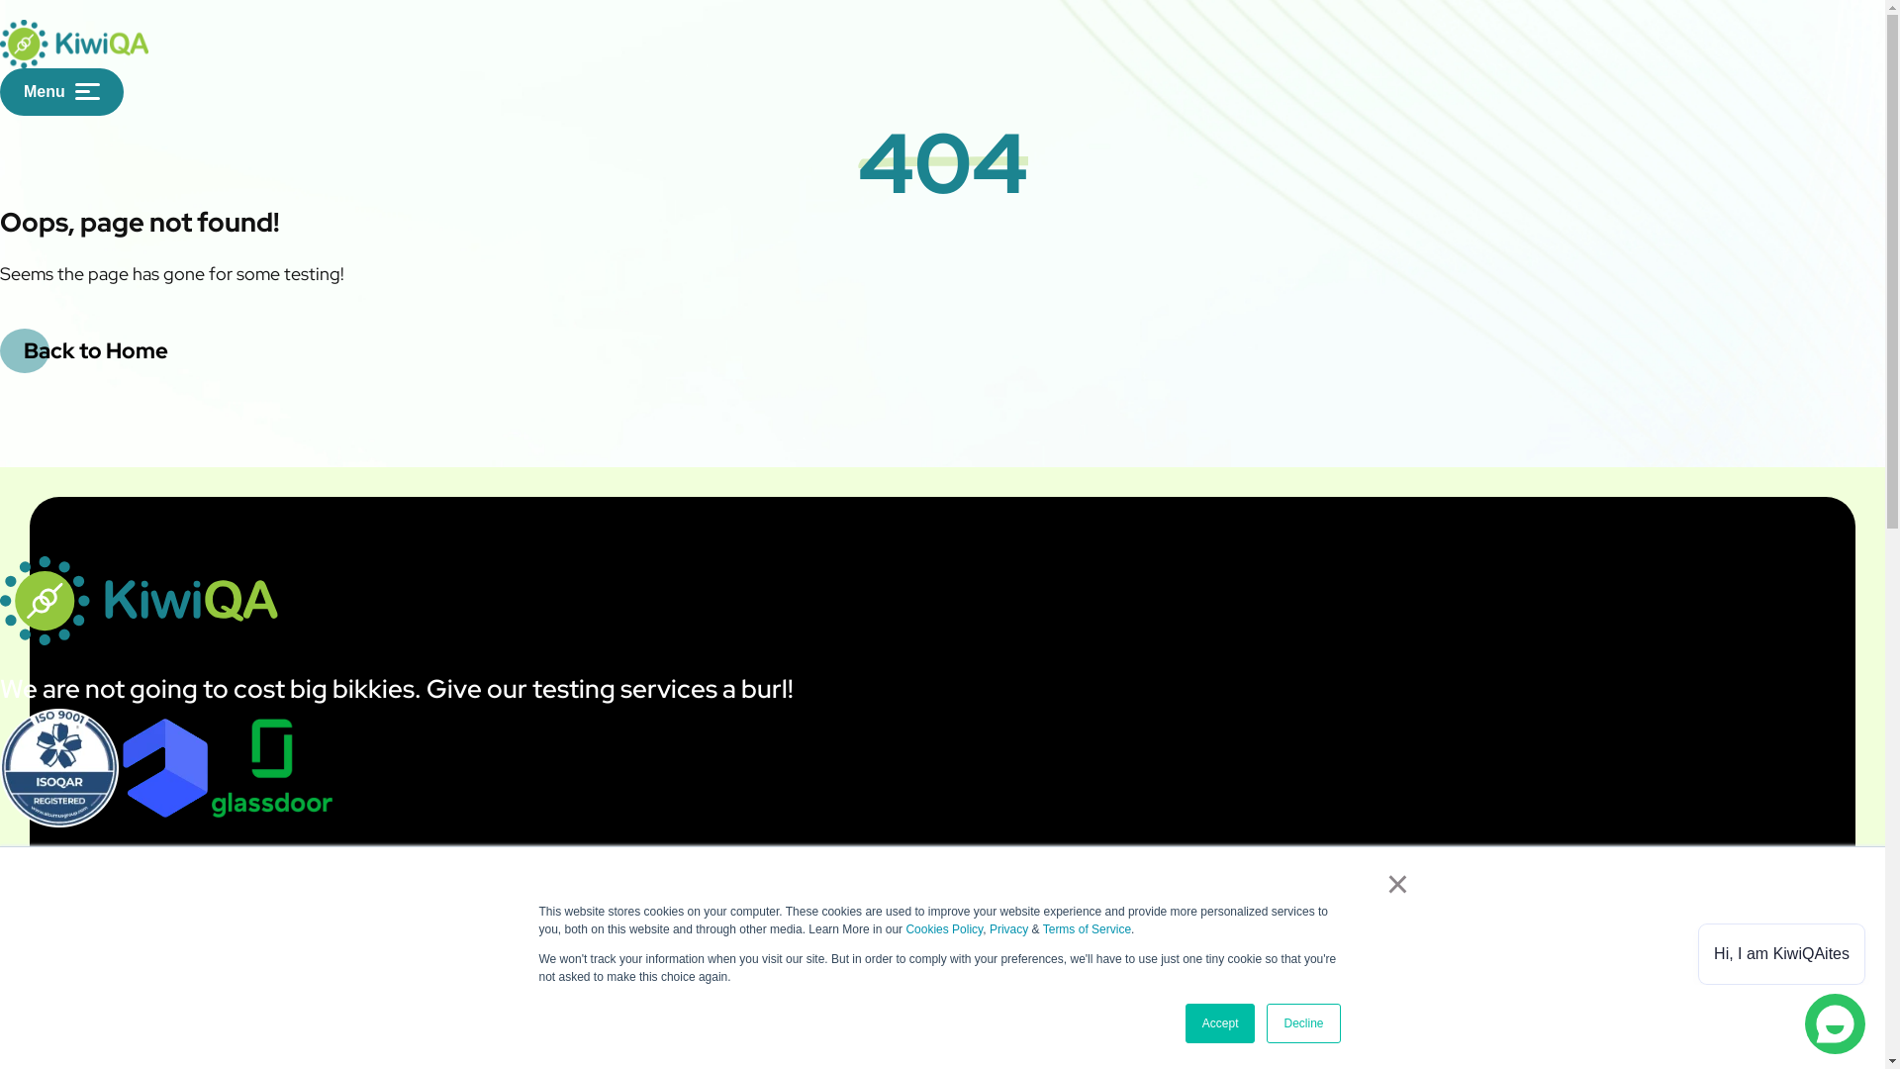  Describe the element at coordinates (944, 929) in the screenshot. I see `Cookies Policy` at that location.